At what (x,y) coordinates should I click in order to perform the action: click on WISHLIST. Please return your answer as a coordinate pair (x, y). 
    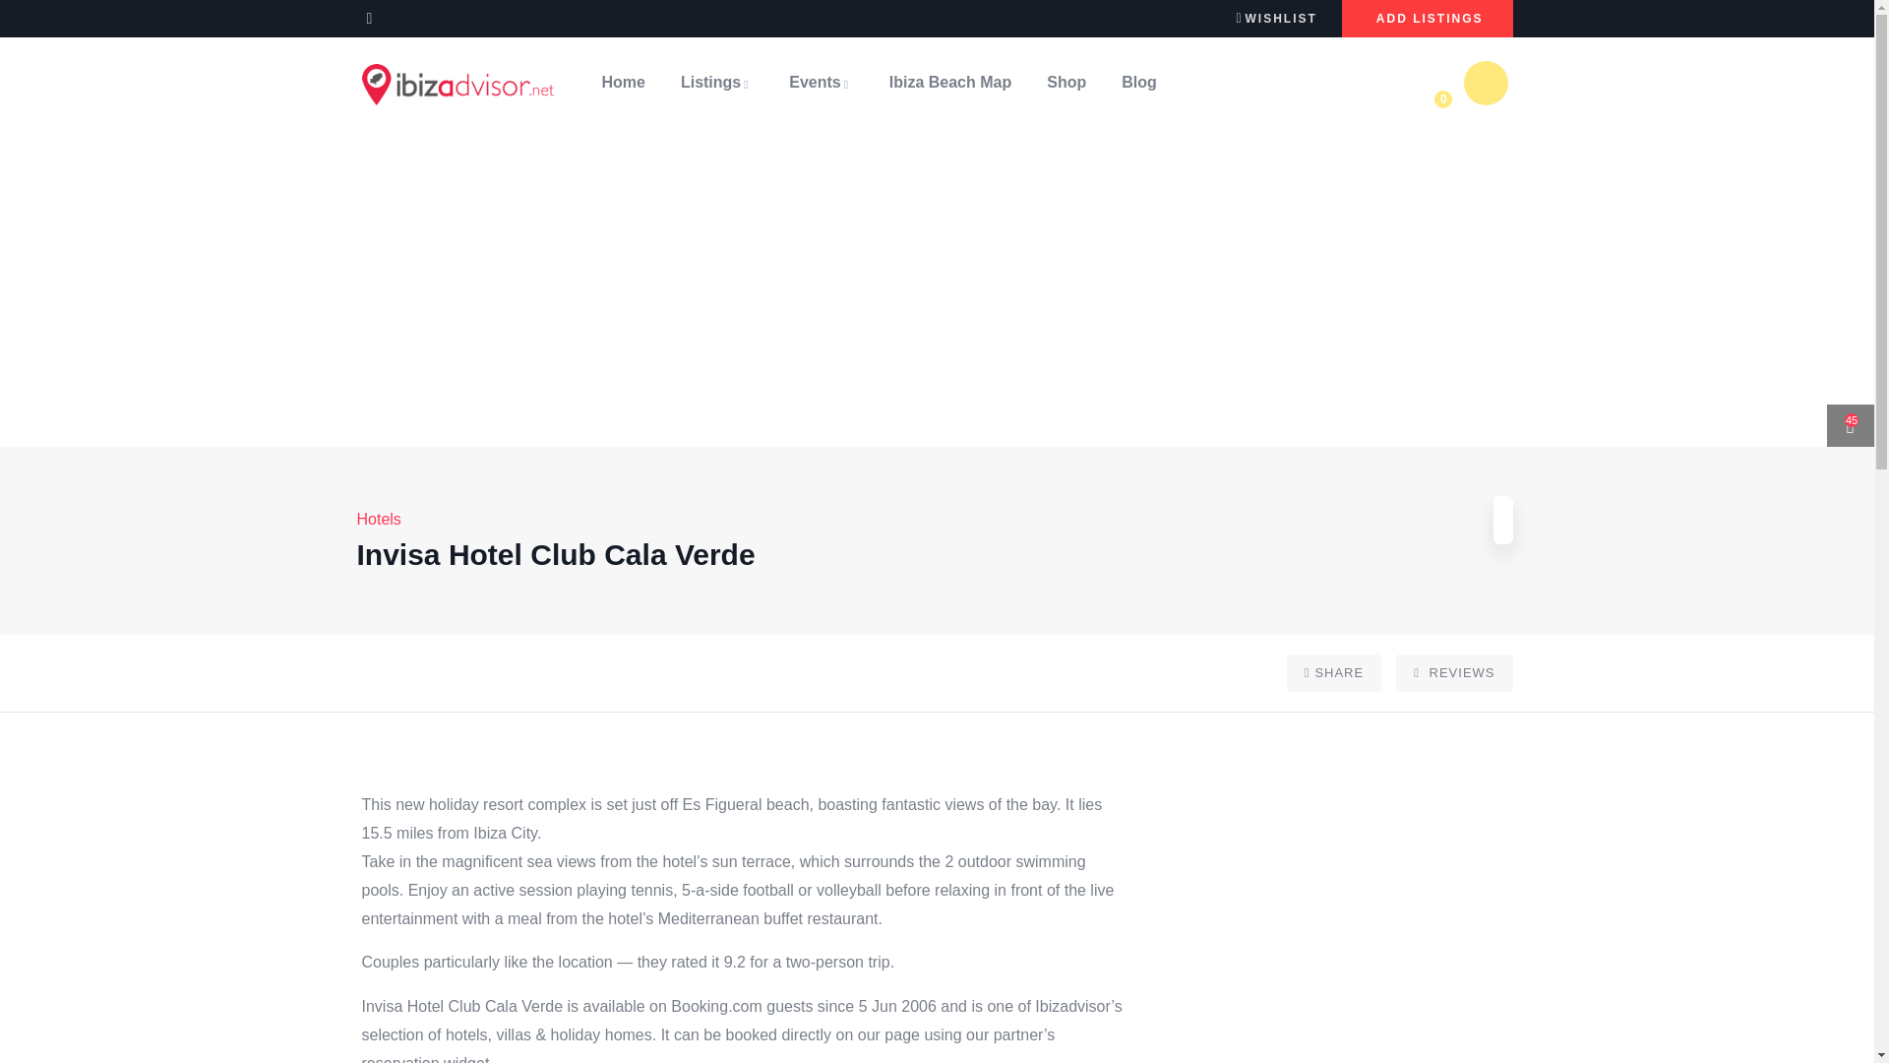
    Looking at the image, I should click on (1275, 17).